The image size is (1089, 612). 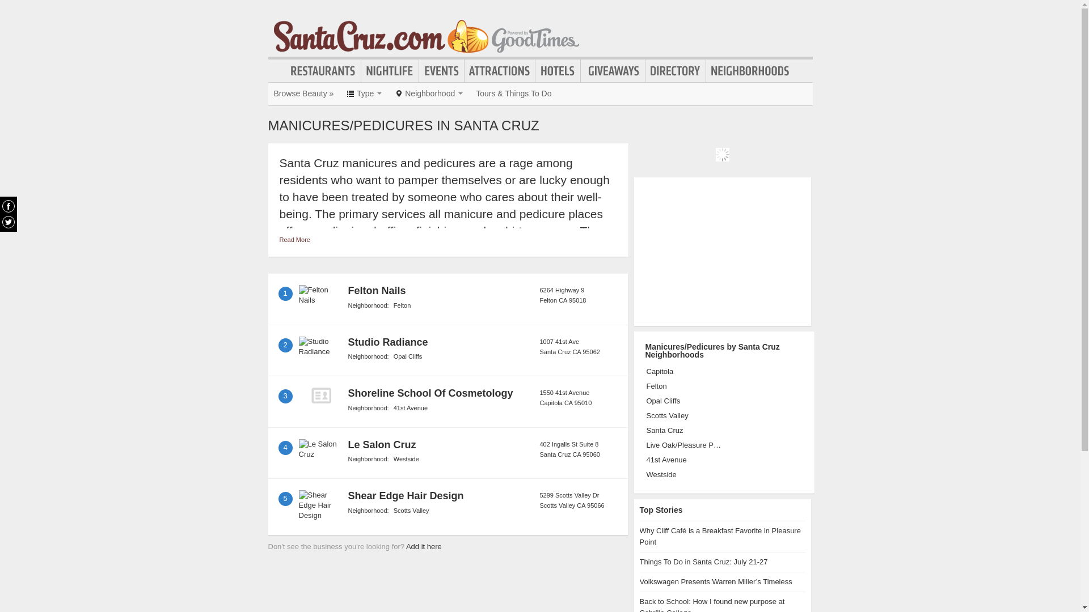 I want to click on Hotels, so click(x=558, y=71).